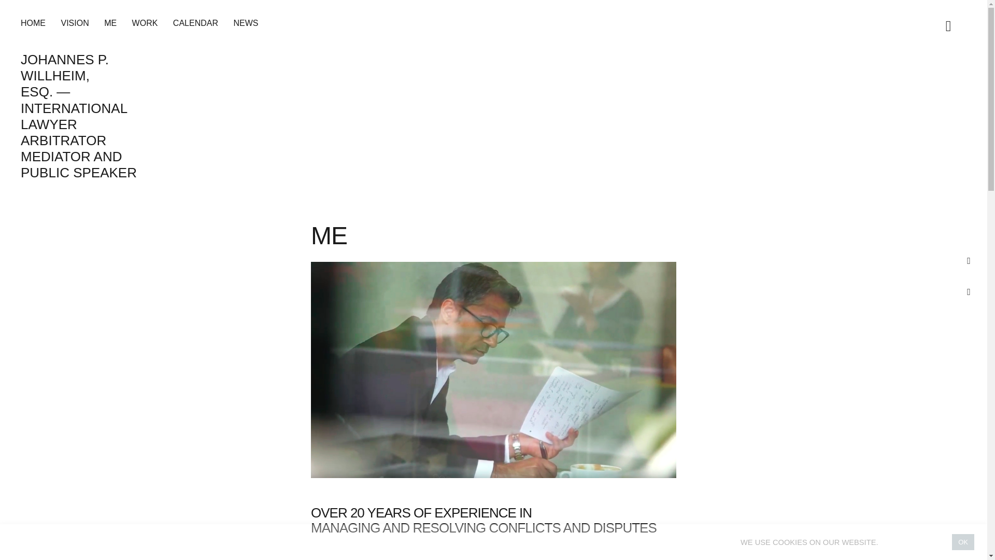 The width and height of the screenshot is (995, 560). Describe the element at coordinates (195, 23) in the screenshot. I see `CALENDAR` at that location.